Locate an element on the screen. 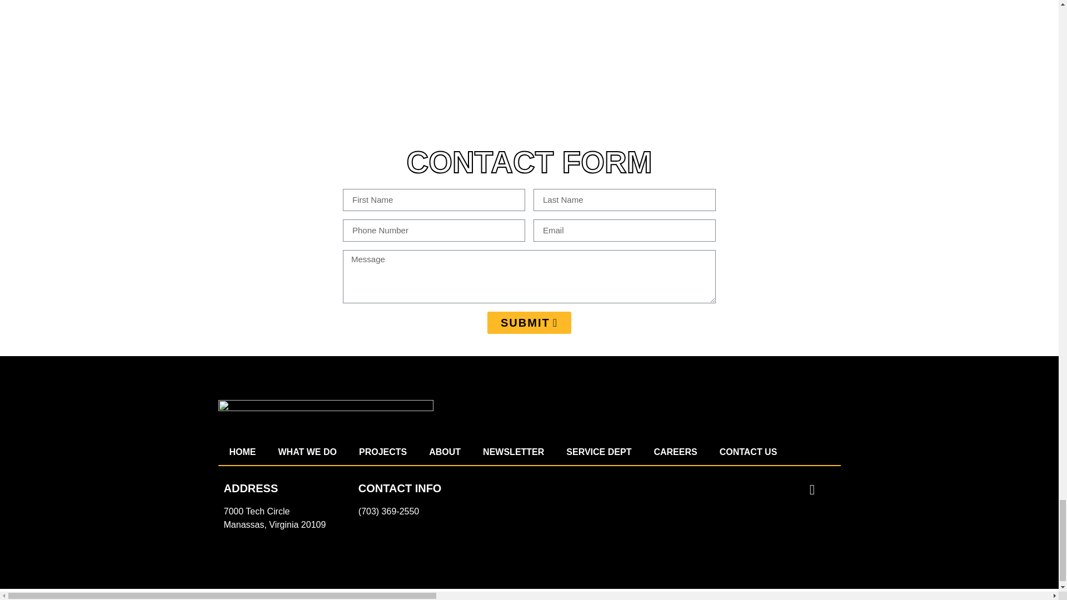 The height and width of the screenshot is (600, 1067). SERVICE DEPT is located at coordinates (598, 452).